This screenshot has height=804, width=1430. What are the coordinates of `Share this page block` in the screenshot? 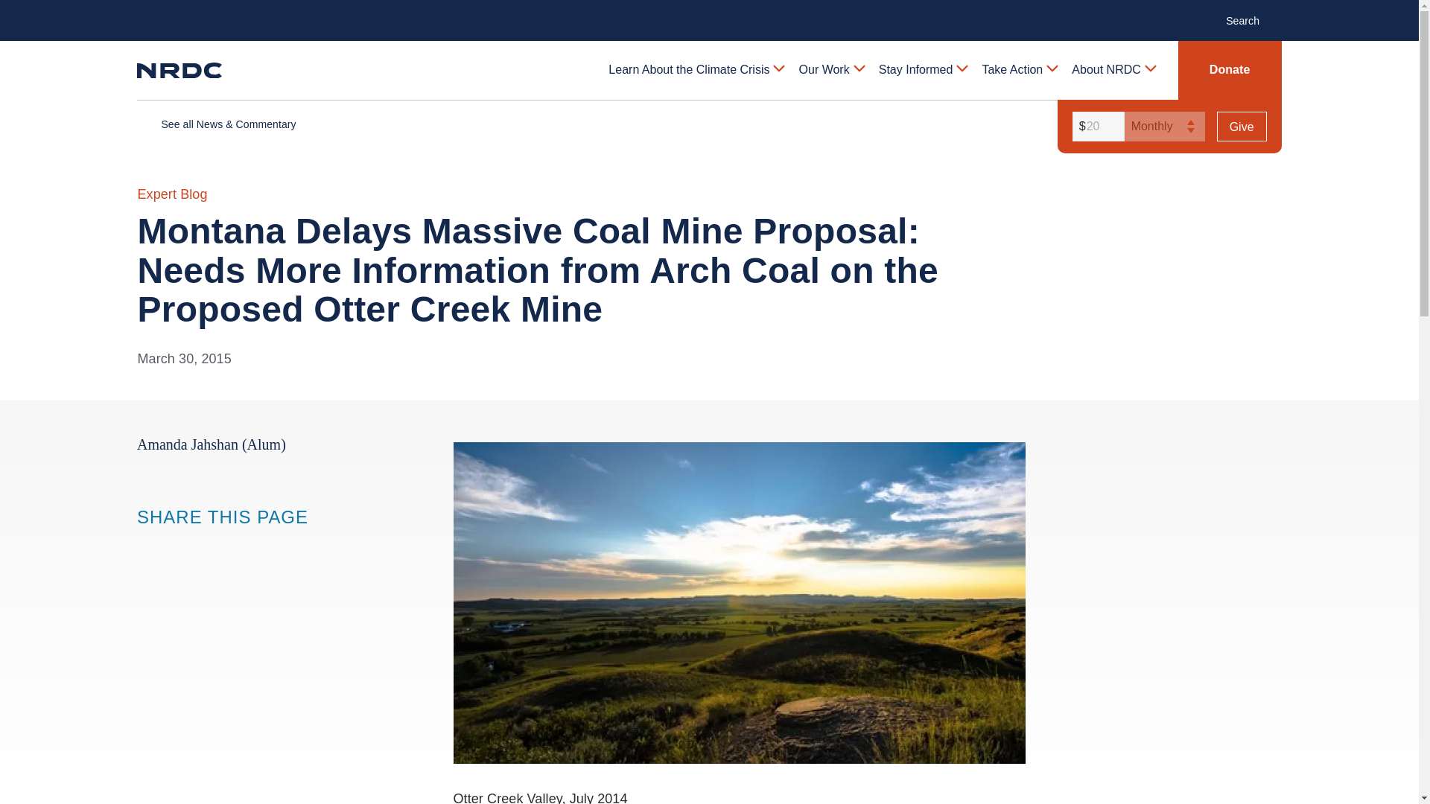 It's located at (207, 546).